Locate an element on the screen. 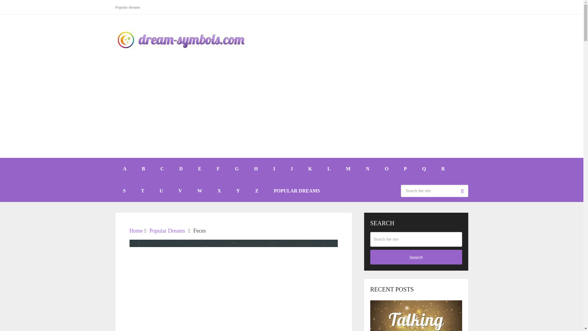  W is located at coordinates (200, 191).